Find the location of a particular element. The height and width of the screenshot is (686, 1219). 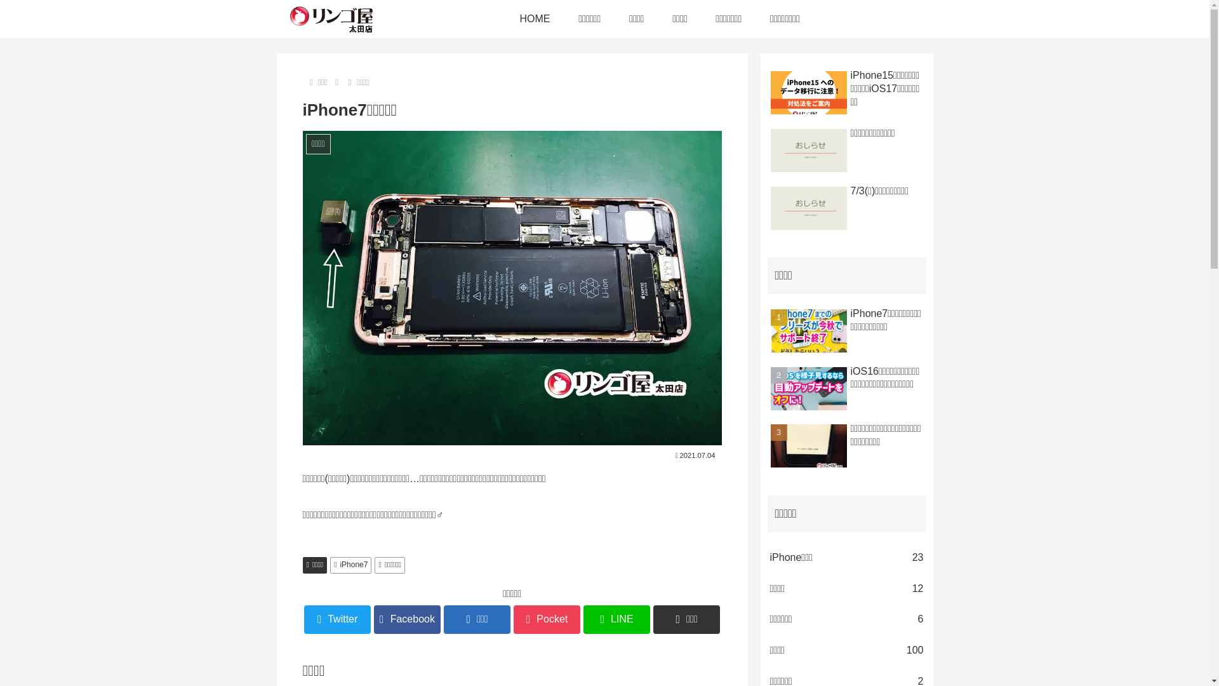

iPhone7 is located at coordinates (350, 565).